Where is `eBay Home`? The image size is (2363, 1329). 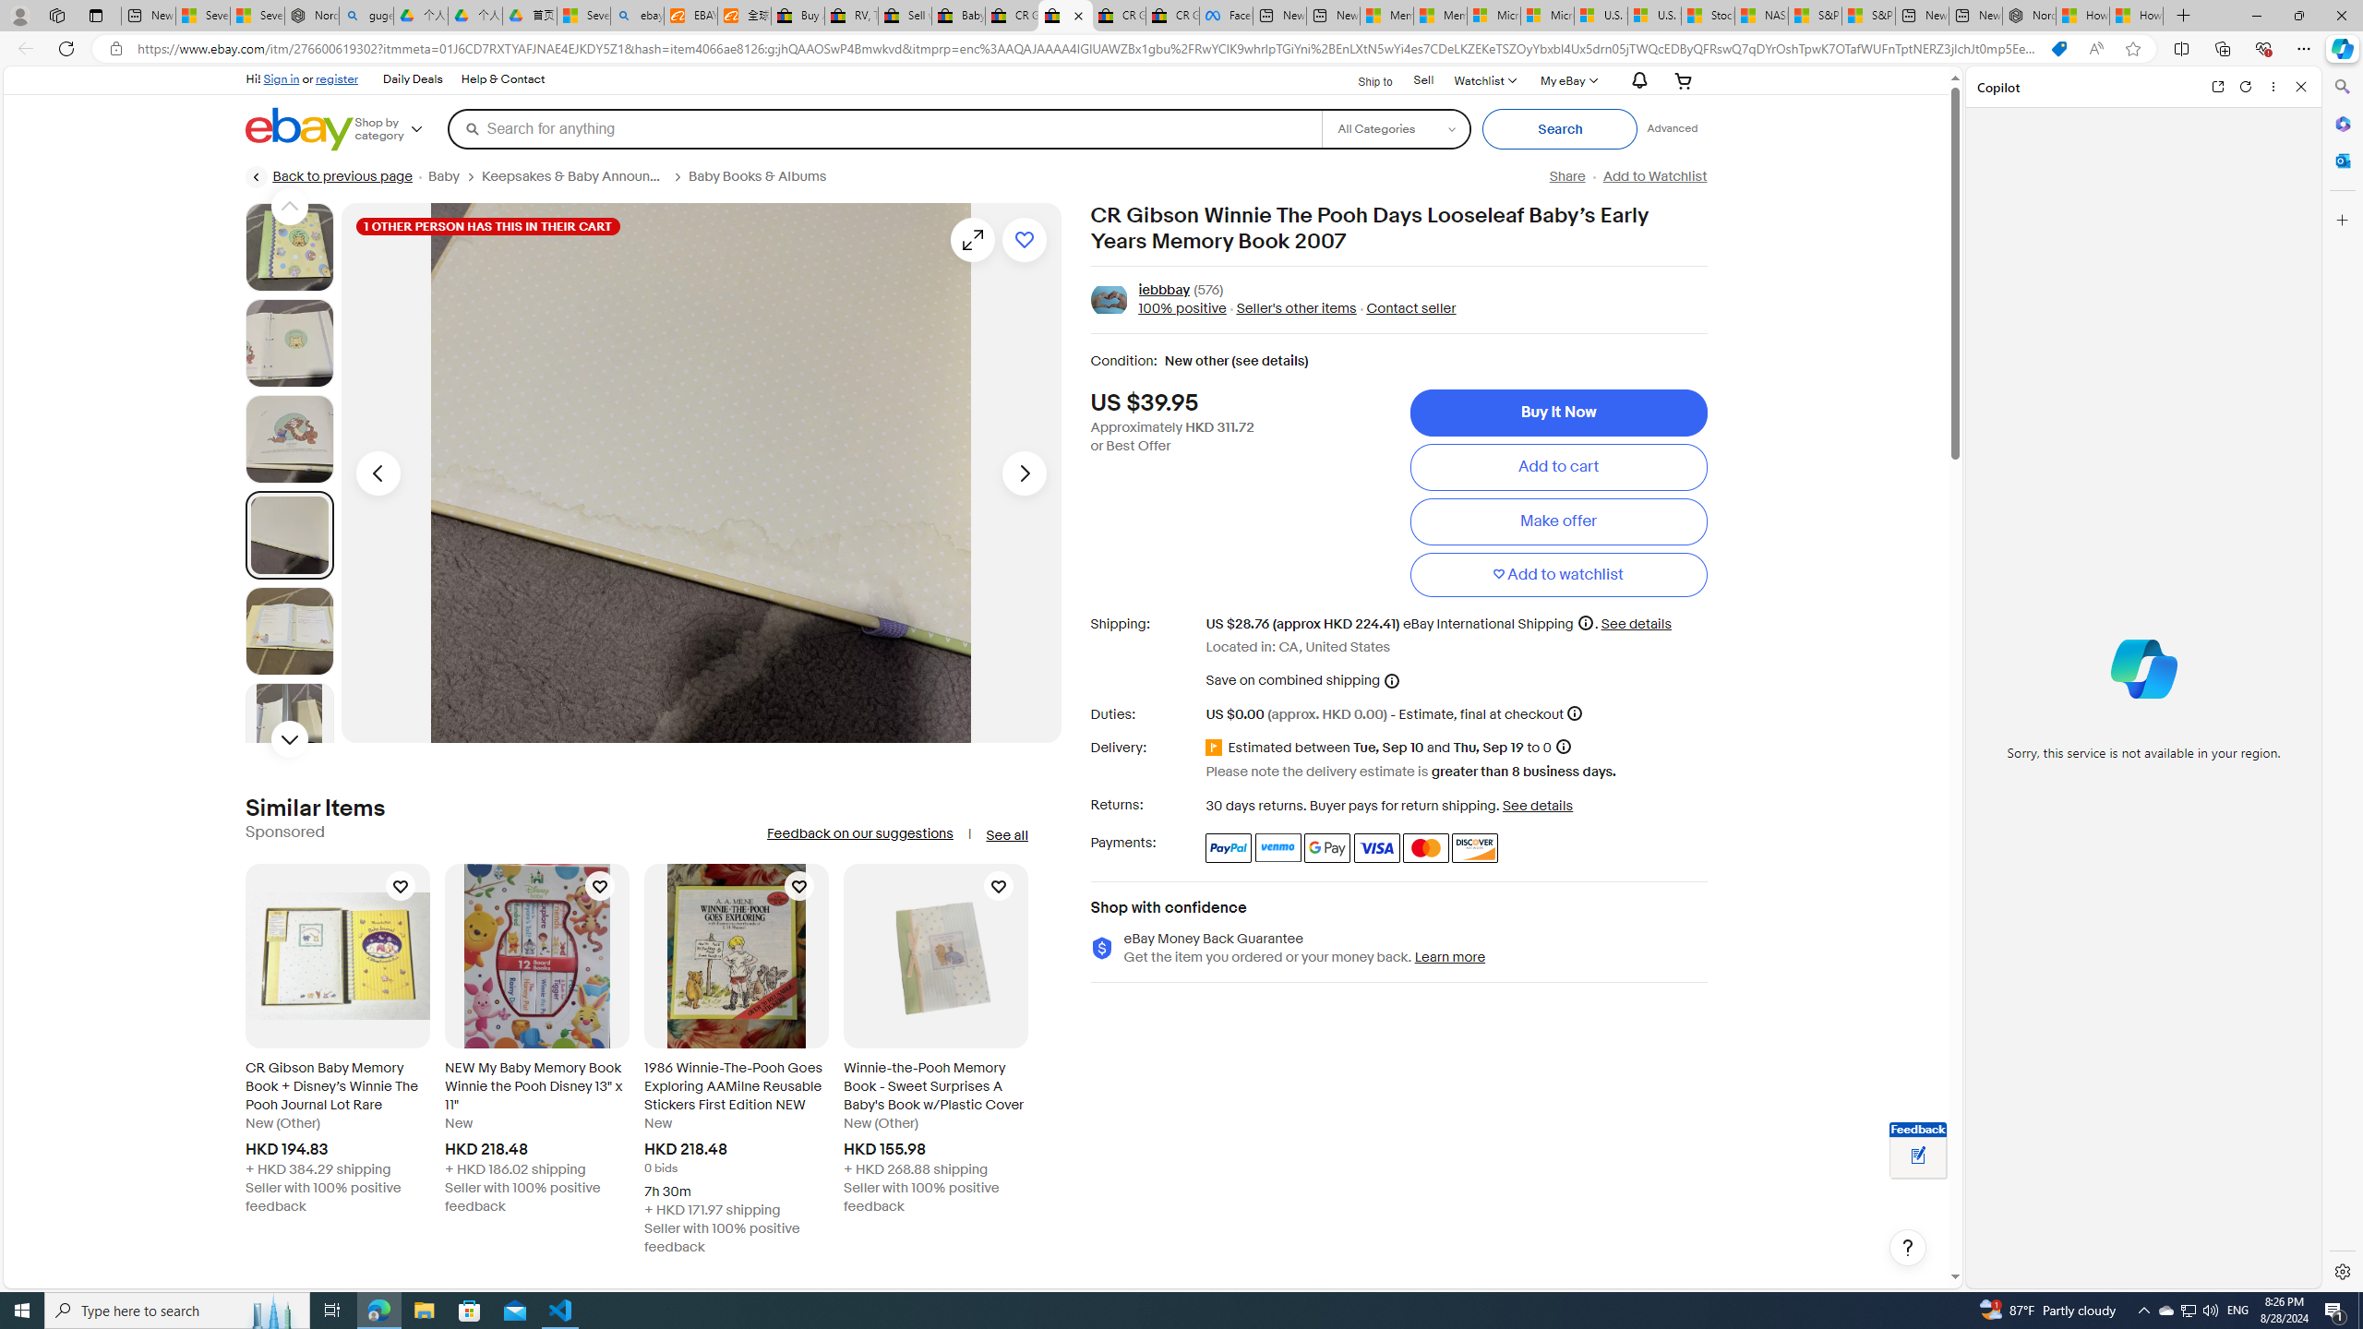 eBay Home is located at coordinates (300, 129).